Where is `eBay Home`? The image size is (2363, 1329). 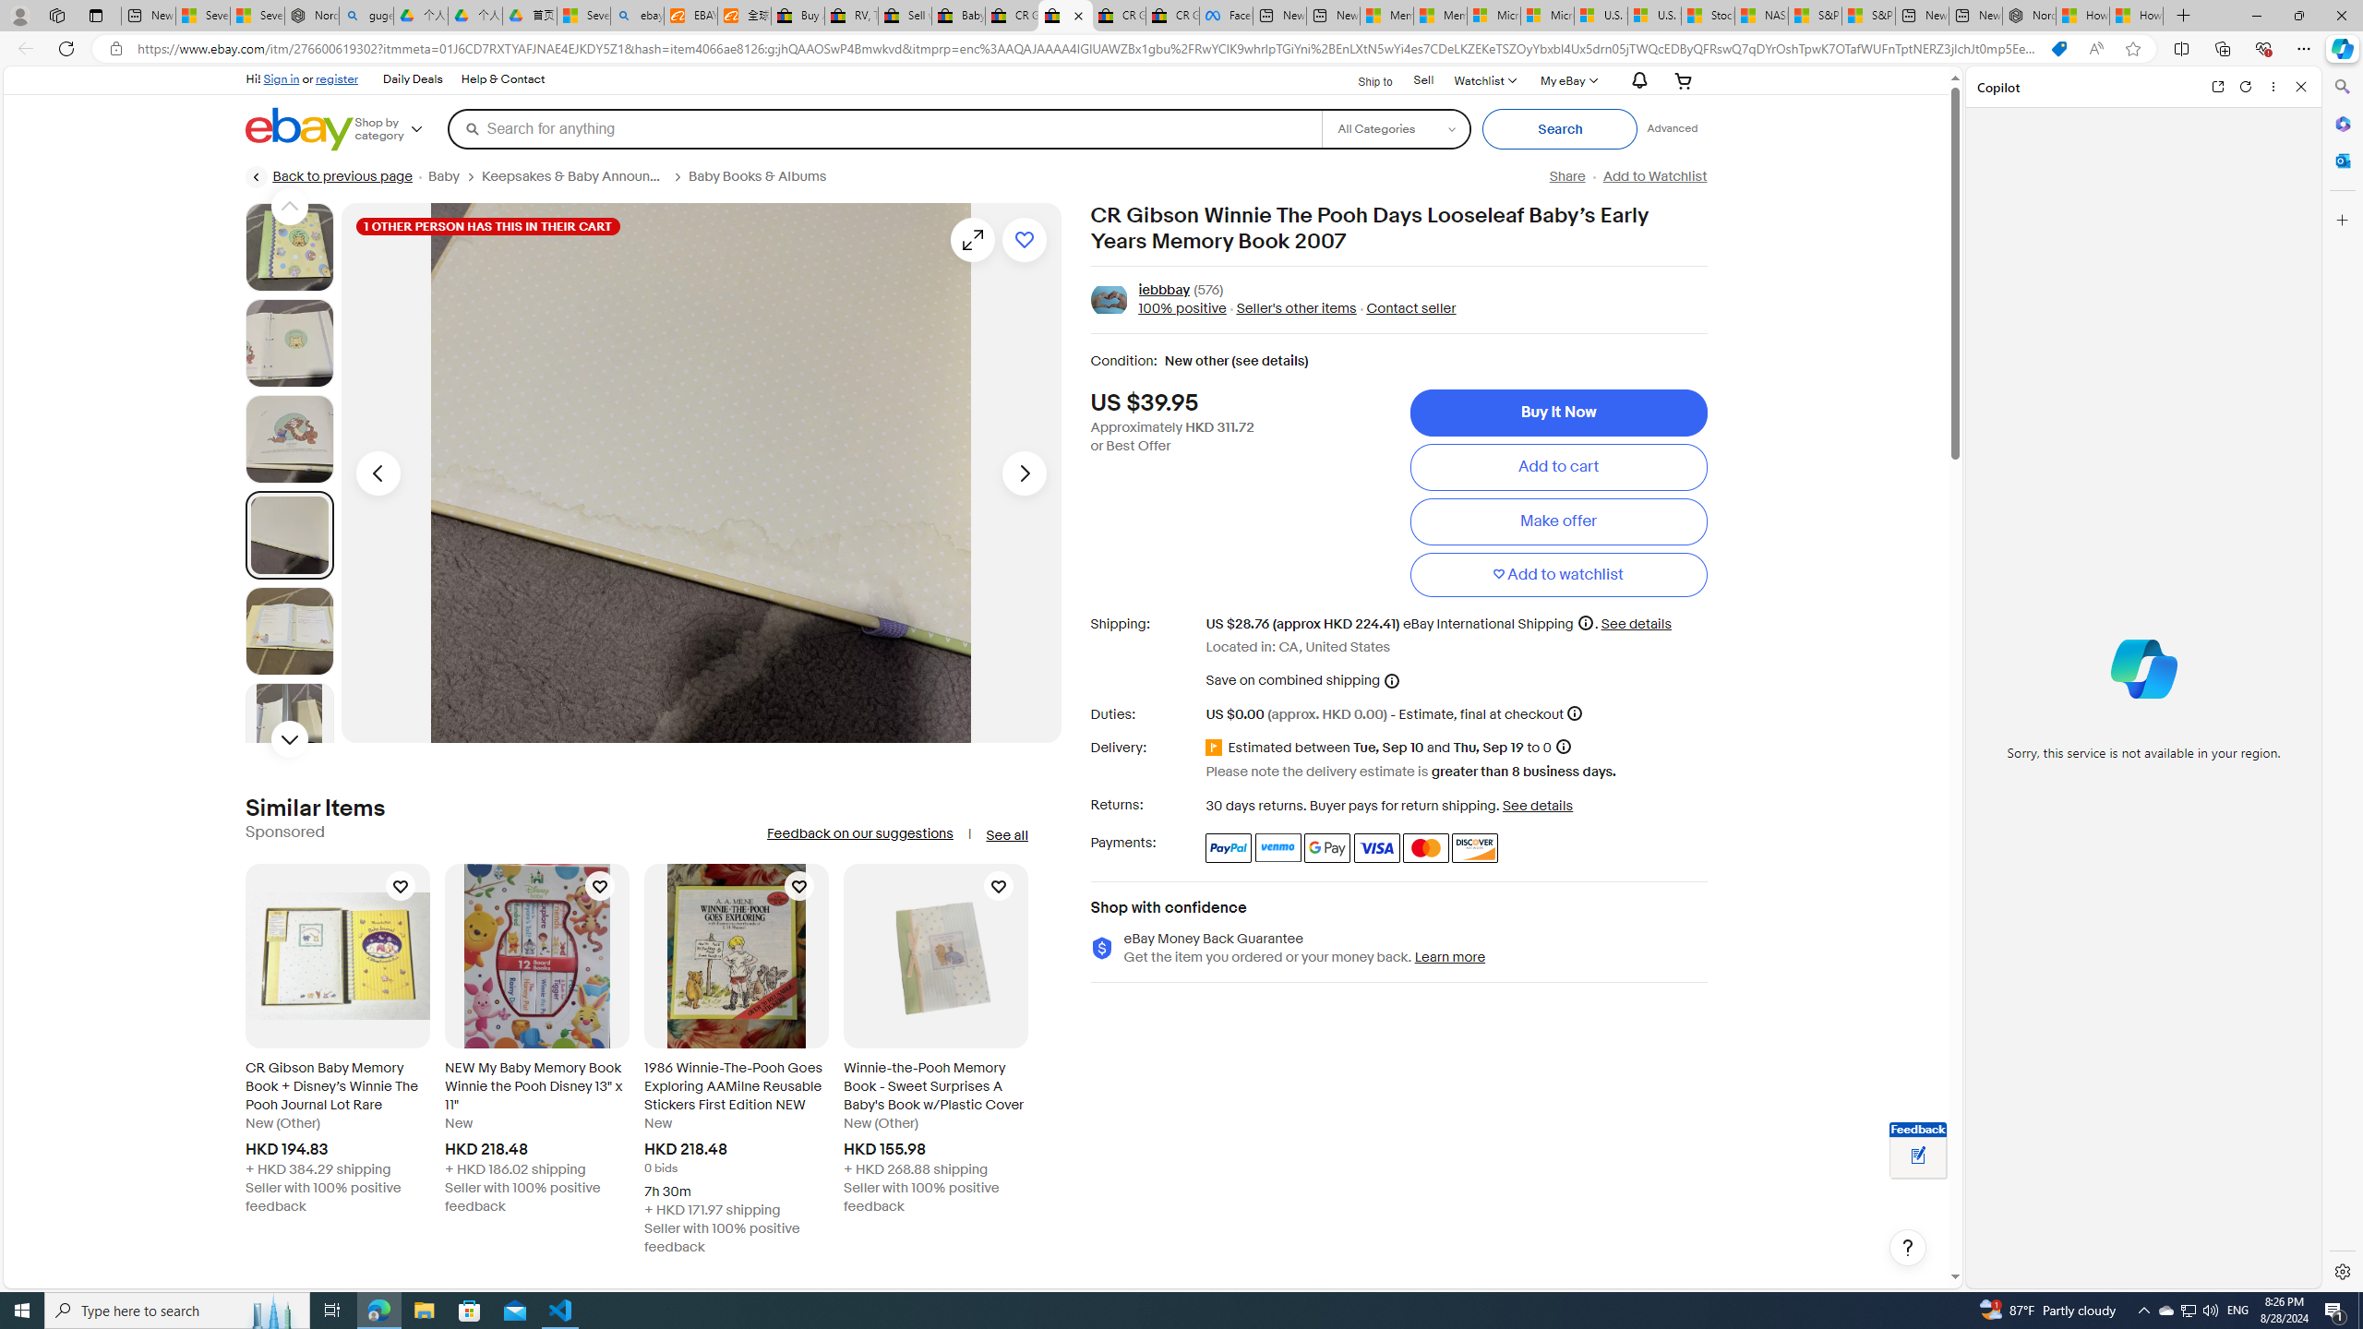 eBay Home is located at coordinates (300, 129).